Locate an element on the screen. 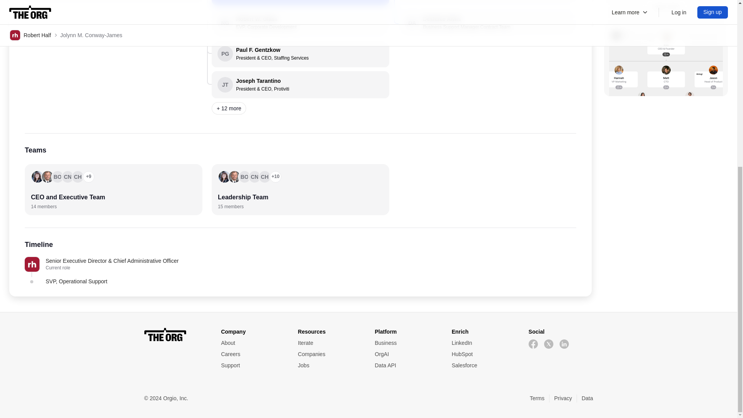 The image size is (743, 418). Companies is located at coordinates (406, 365).